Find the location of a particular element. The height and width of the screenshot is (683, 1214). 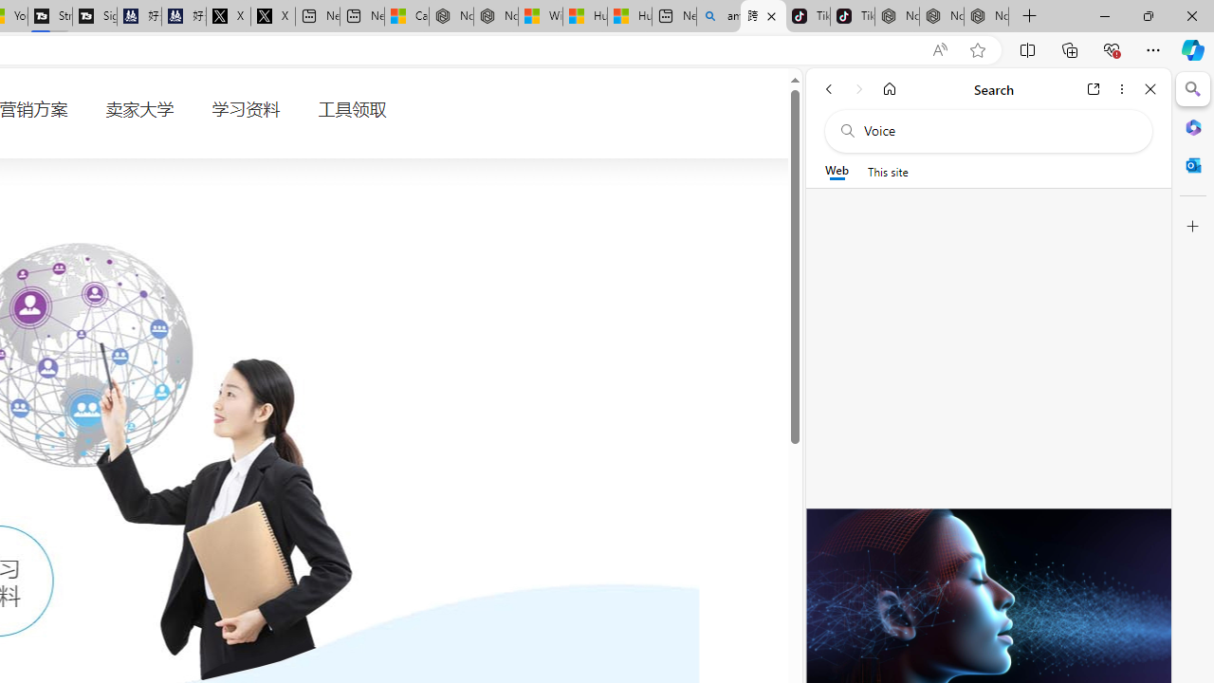

Web scope is located at coordinates (837, 171).